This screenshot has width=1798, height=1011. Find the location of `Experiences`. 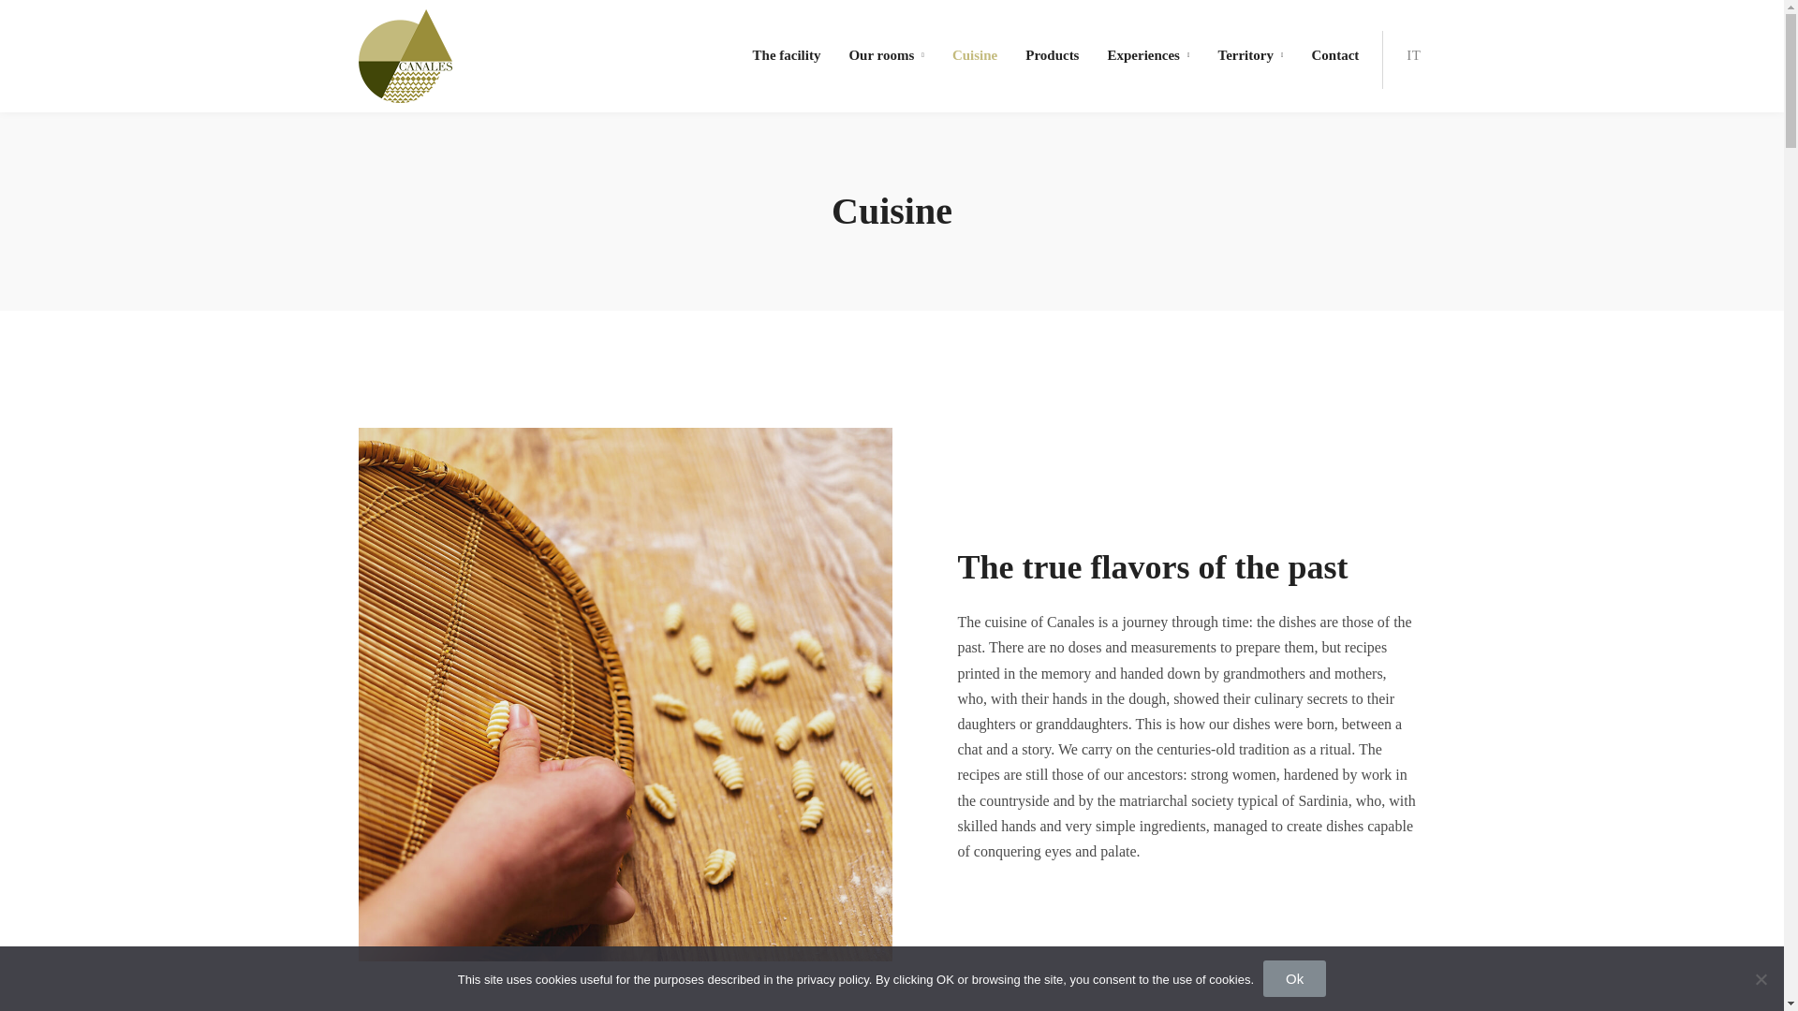

Experiences is located at coordinates (1147, 56).